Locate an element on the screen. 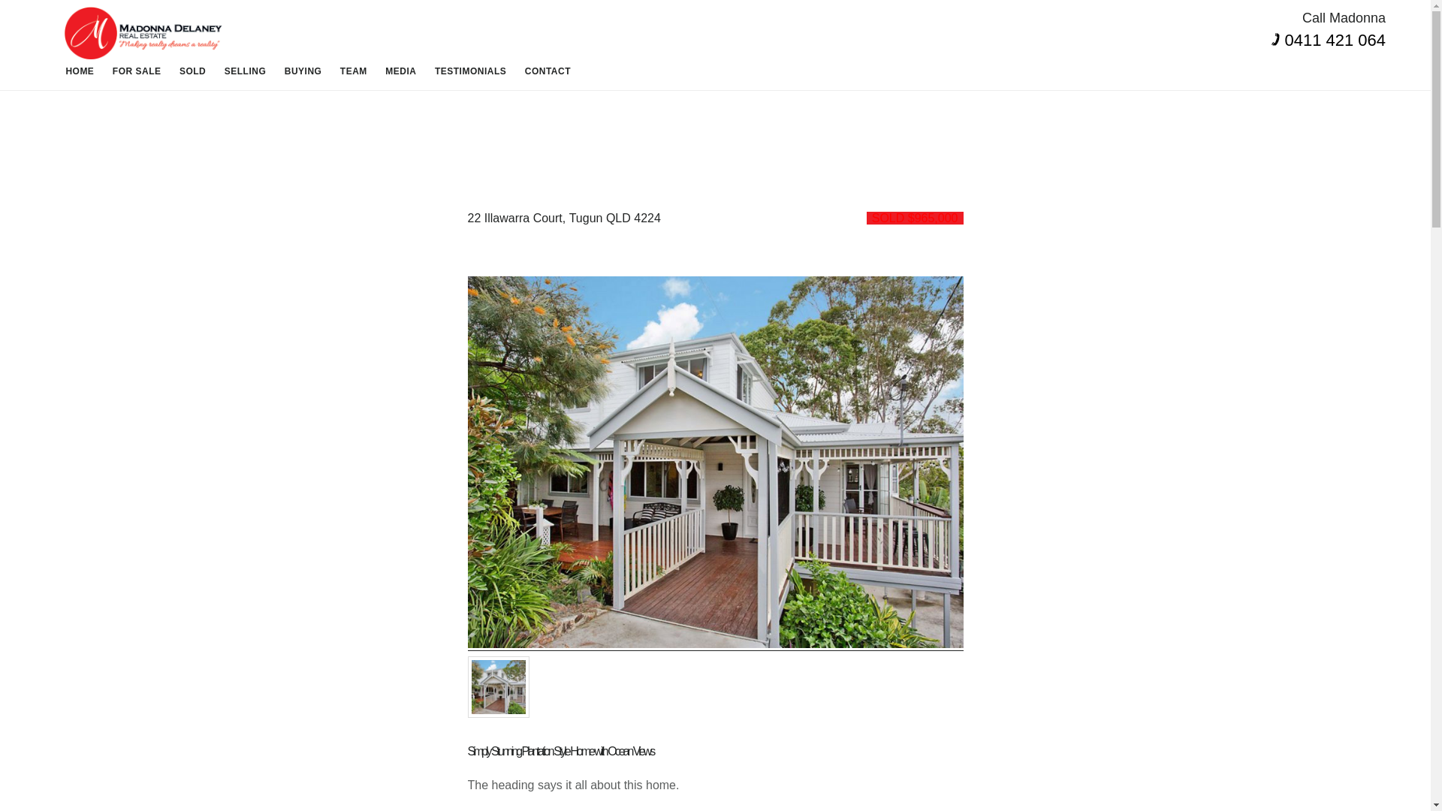 This screenshot has height=811, width=1442. MEDIA is located at coordinates (401, 71).